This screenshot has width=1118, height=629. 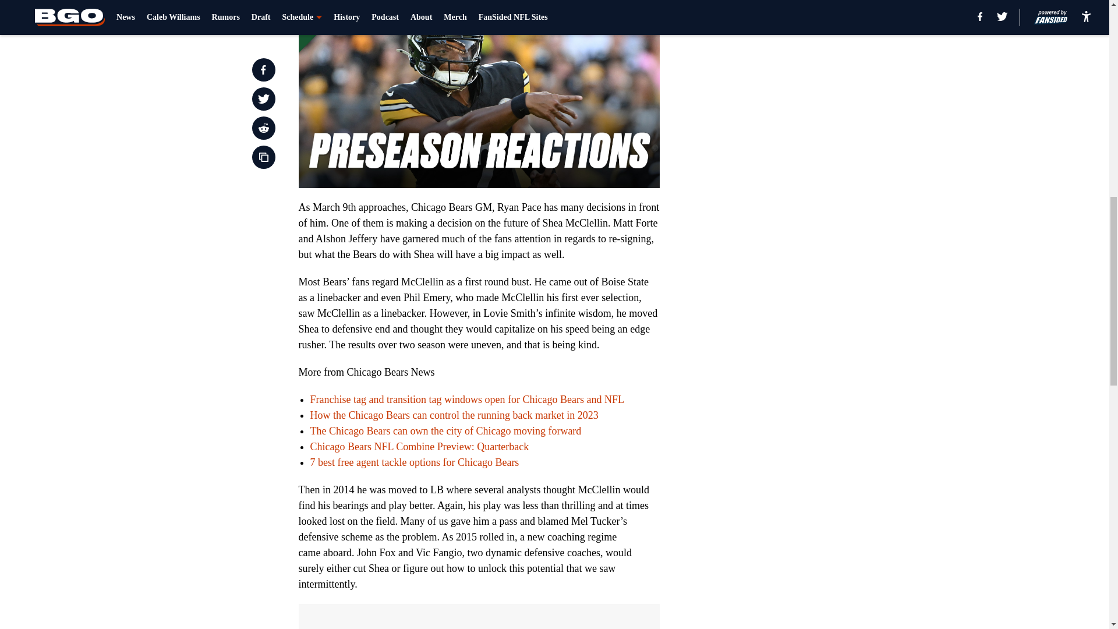 I want to click on The Chicago Bears can own the city of Chicago moving forward, so click(x=445, y=431).